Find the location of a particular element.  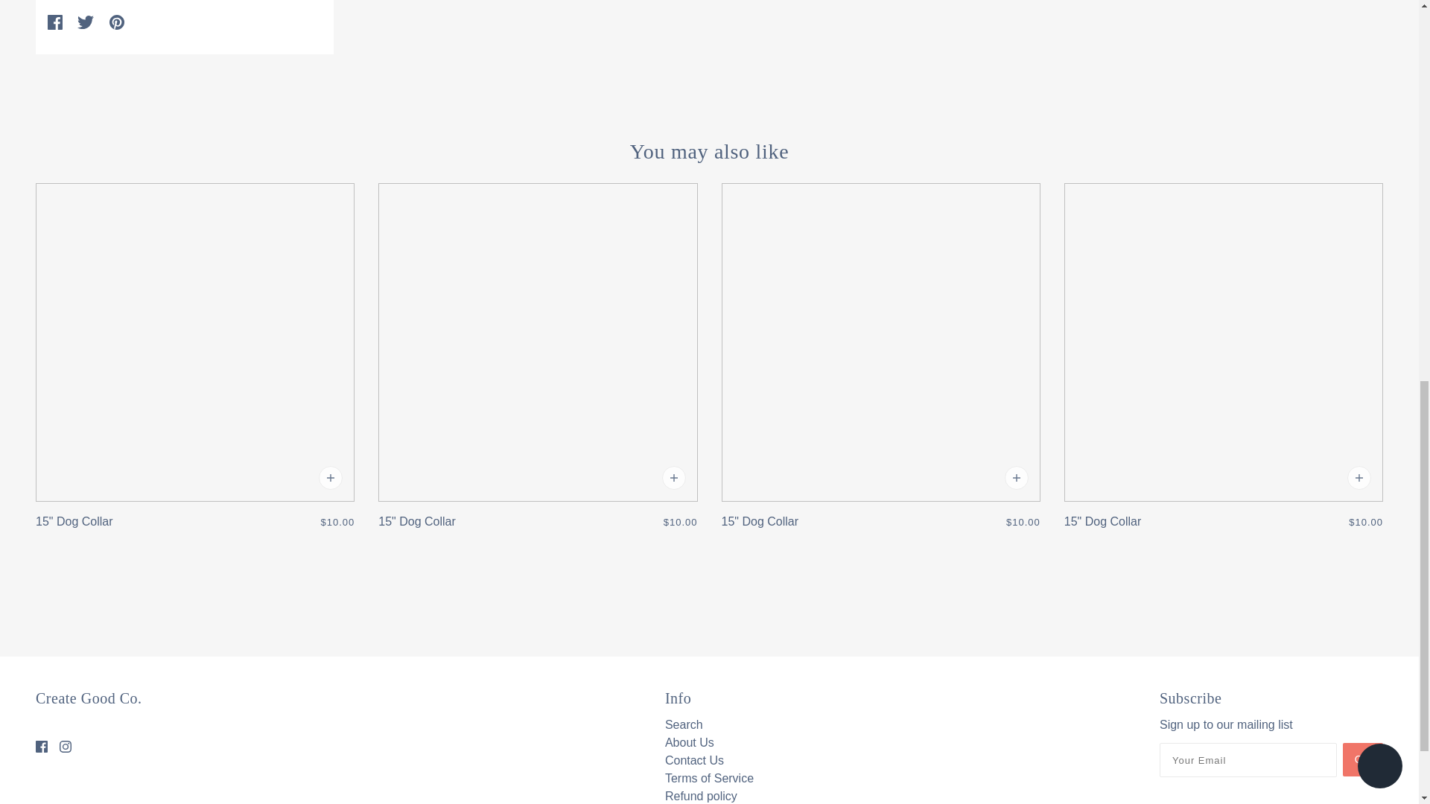

Search is located at coordinates (684, 724).